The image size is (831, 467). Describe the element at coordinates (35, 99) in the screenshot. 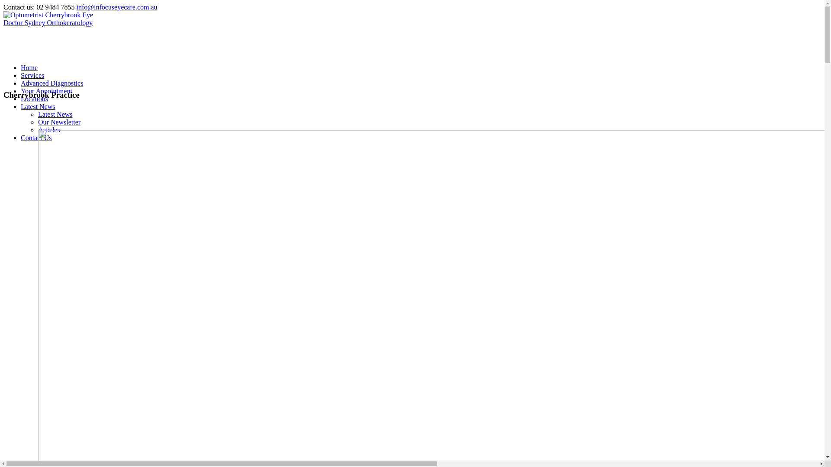

I see `Locations` at that location.